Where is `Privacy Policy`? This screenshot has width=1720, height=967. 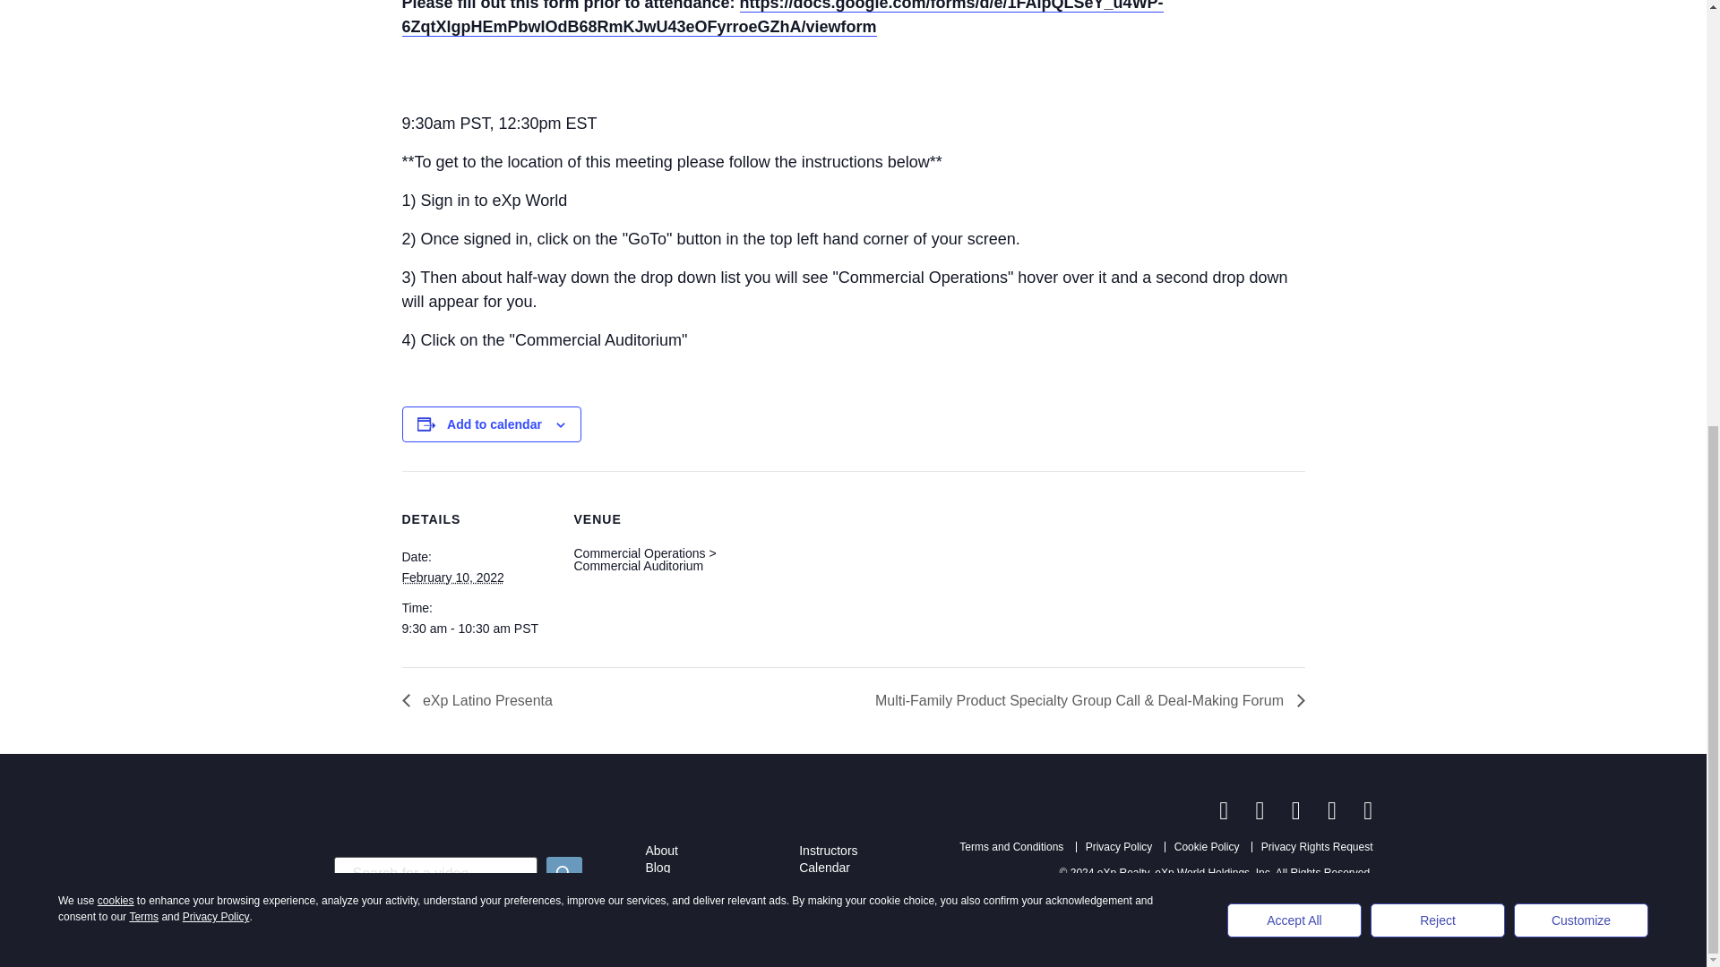
Privacy Policy is located at coordinates (1118, 846).